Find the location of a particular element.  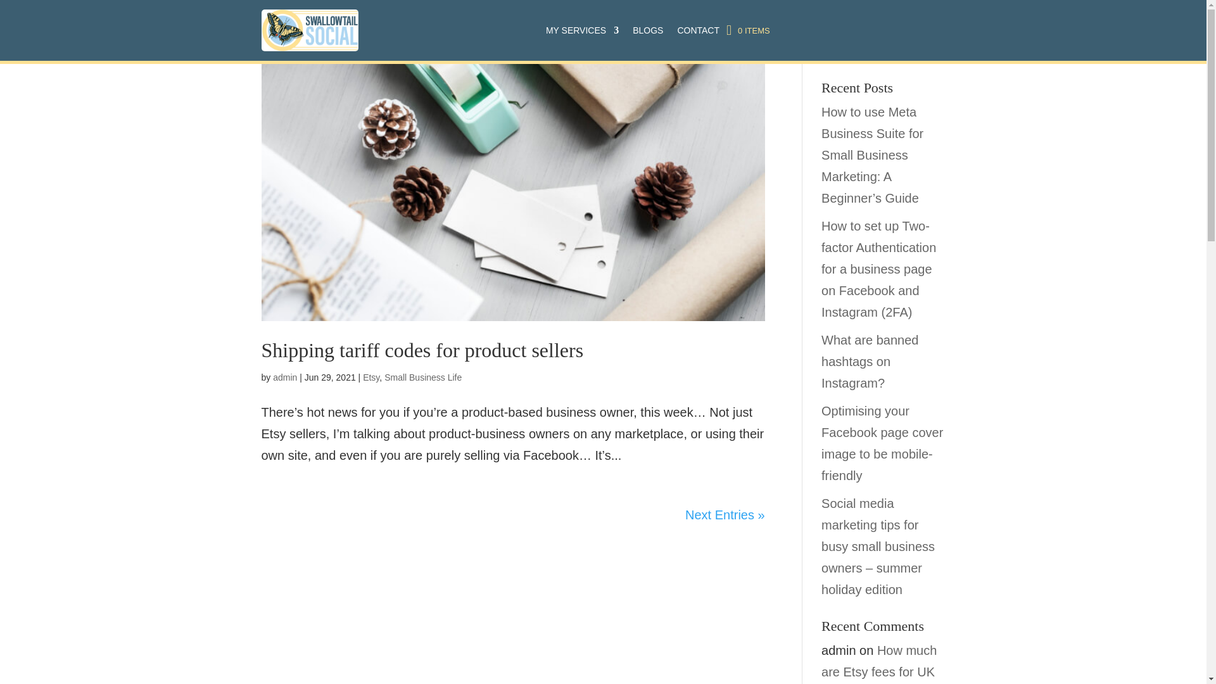

admin is located at coordinates (284, 377).